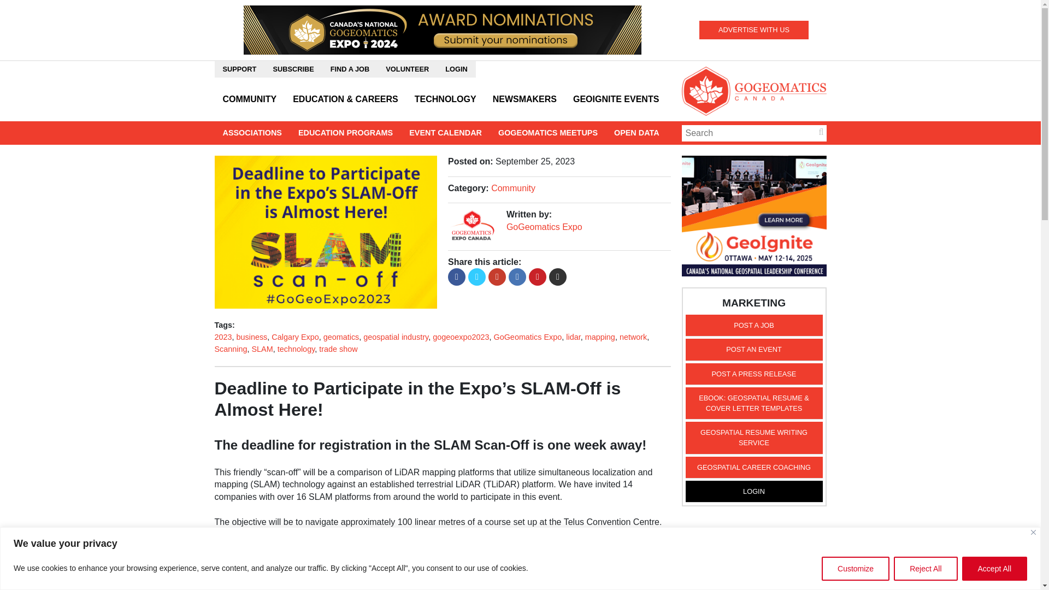  I want to click on EDUCATION PROGRAMS, so click(345, 133).